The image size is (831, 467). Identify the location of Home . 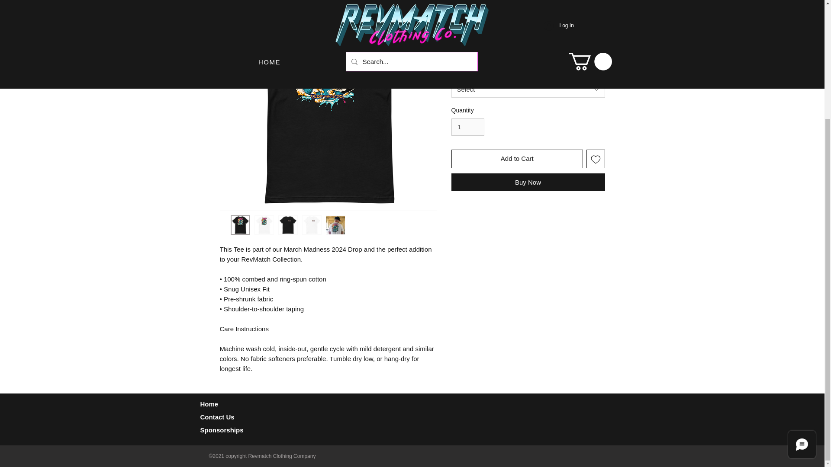
(210, 404).